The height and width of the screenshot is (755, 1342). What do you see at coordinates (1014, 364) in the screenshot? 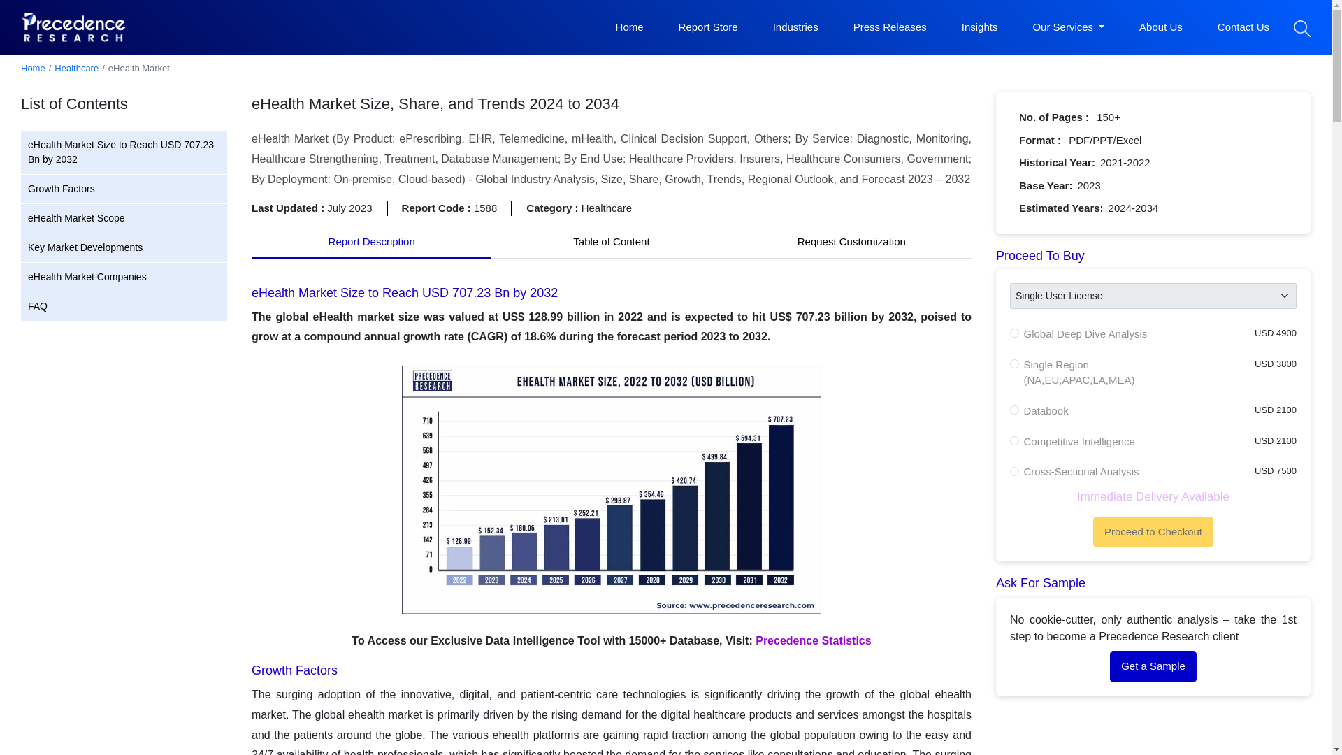
I see `multi` at bounding box center [1014, 364].